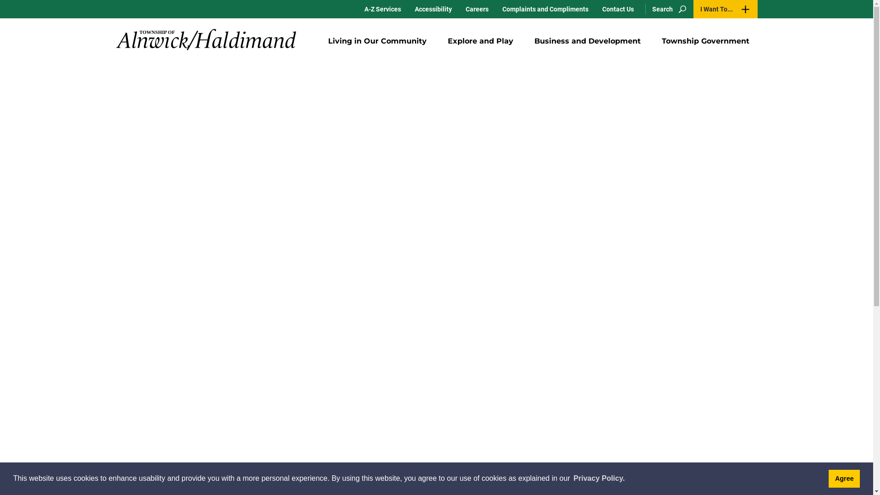 The image size is (880, 495). What do you see at coordinates (477, 9) in the screenshot?
I see `Careers` at bounding box center [477, 9].